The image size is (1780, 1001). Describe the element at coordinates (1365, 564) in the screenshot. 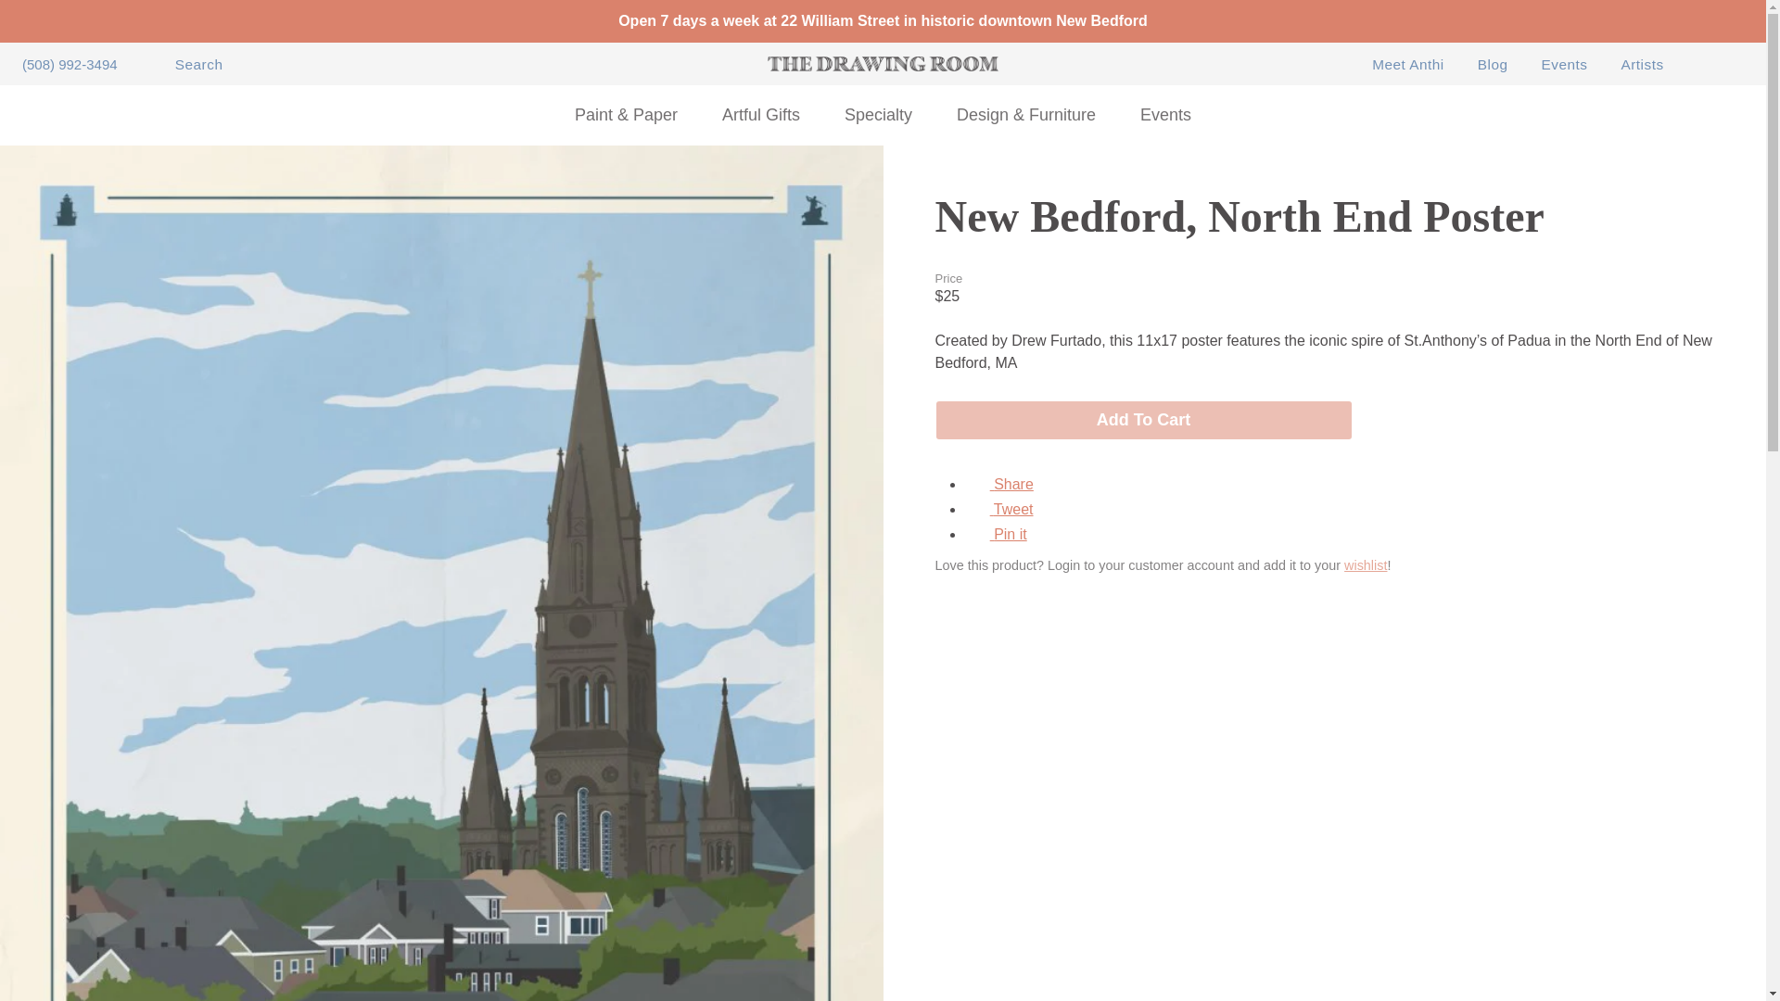

I see `Wishlist` at that location.